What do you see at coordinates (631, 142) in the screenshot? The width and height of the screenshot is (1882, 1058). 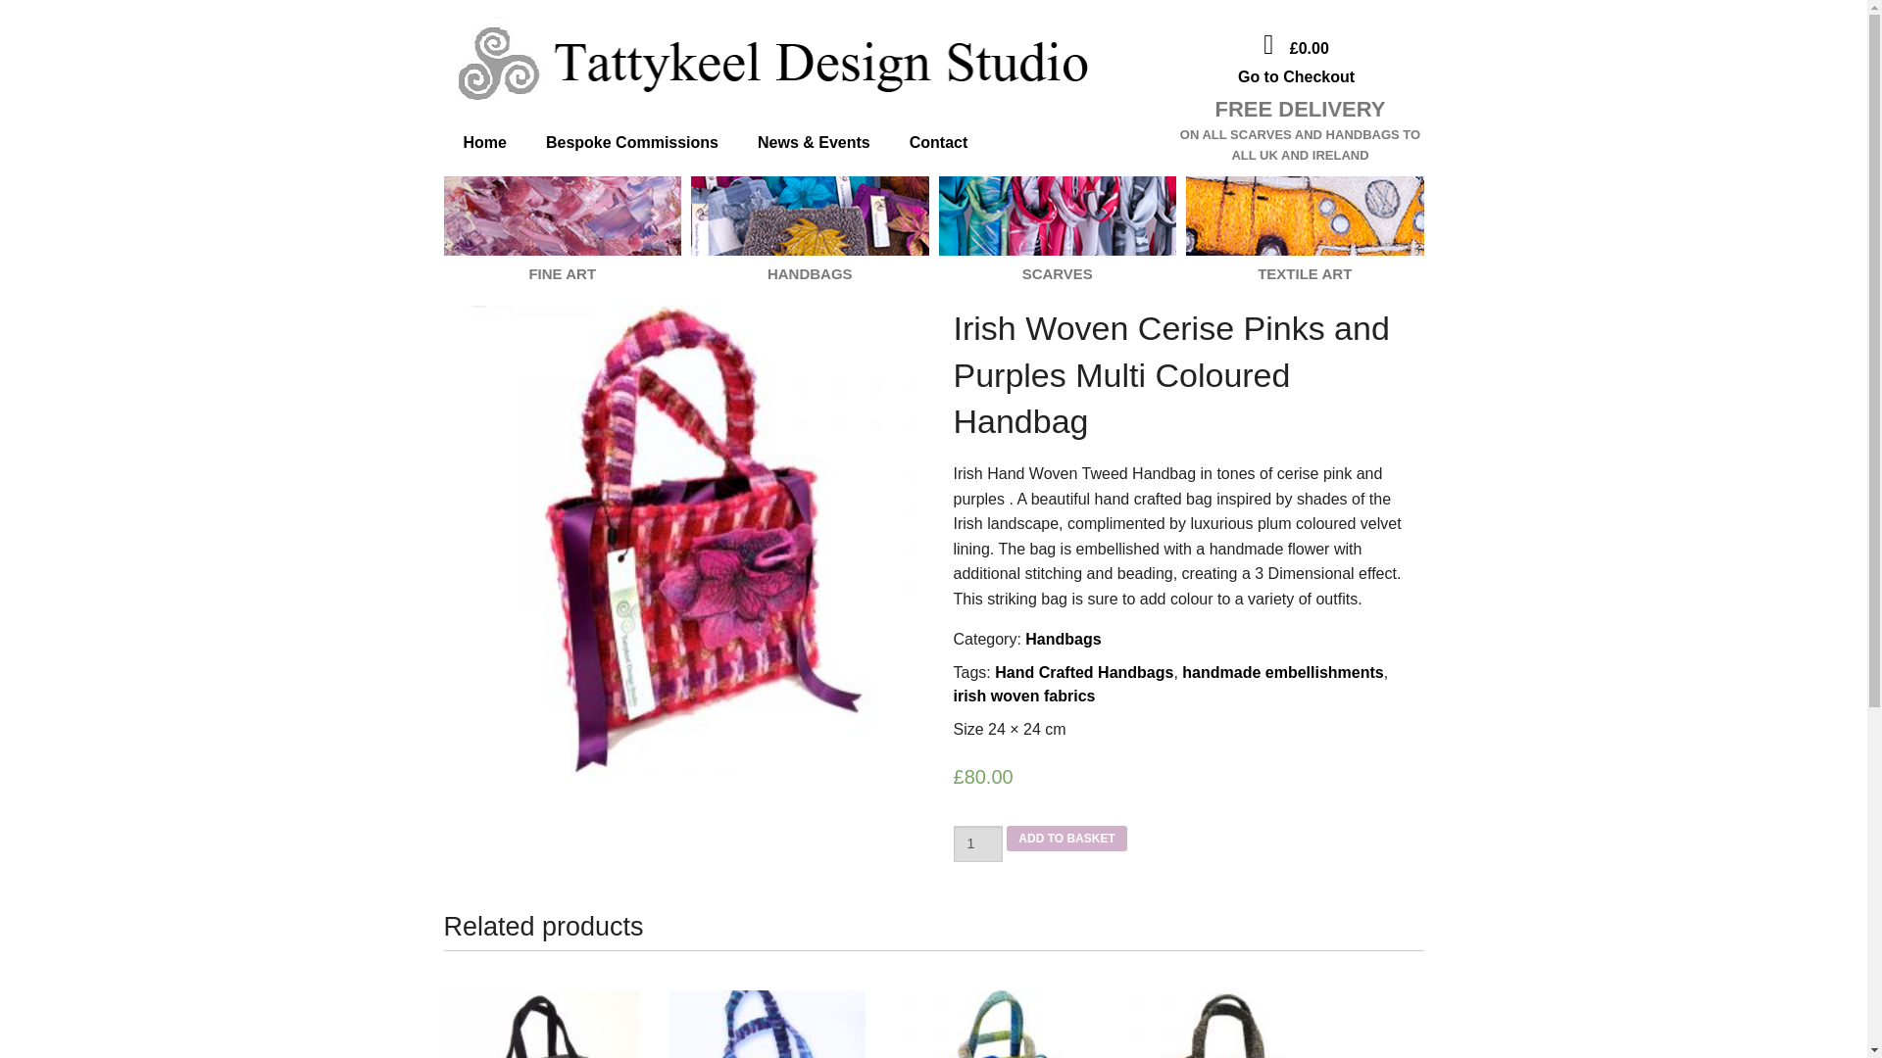 I see `Bespoke Commissions` at bounding box center [631, 142].